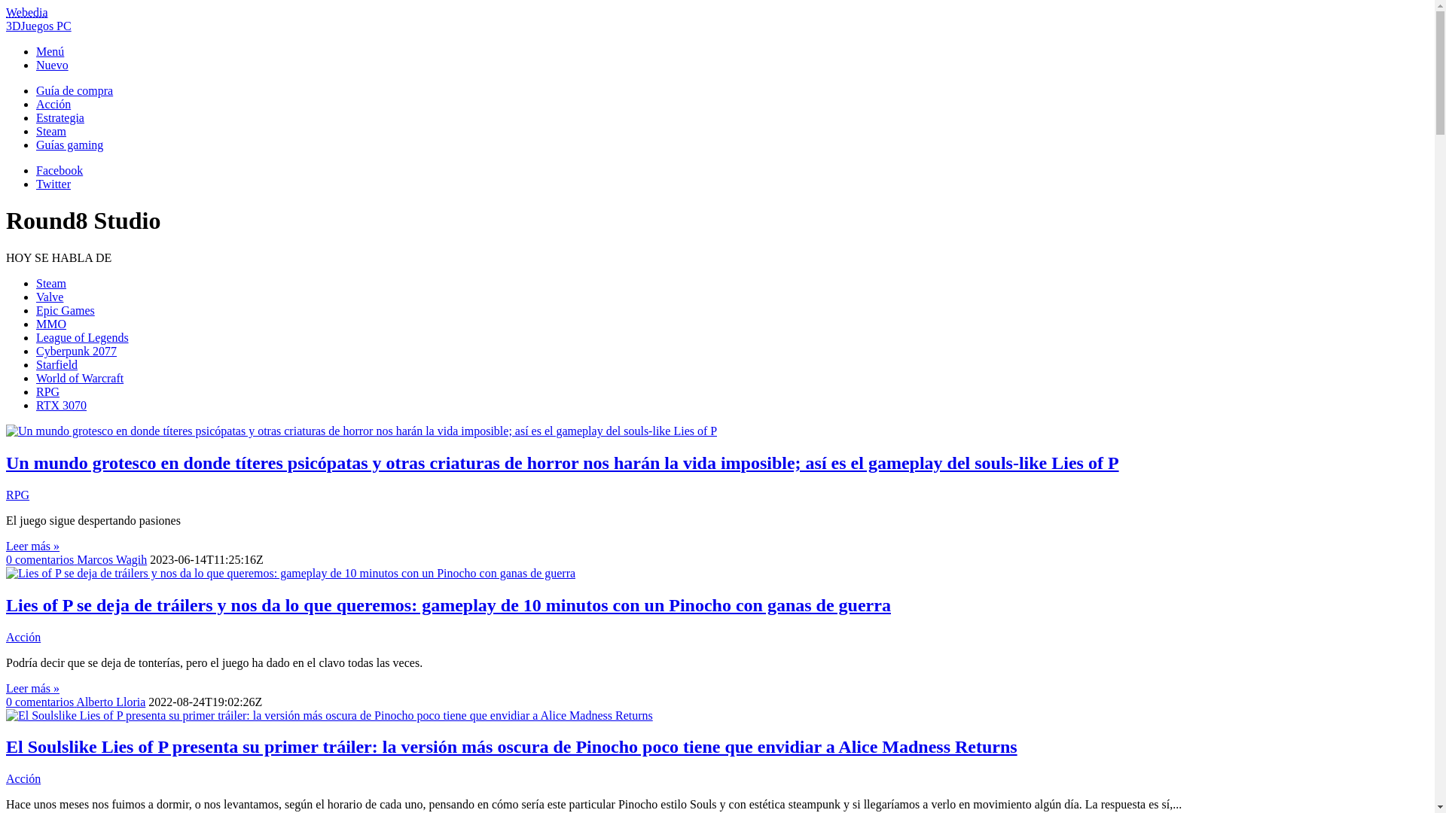 The height and width of the screenshot is (813, 1446). What do you see at coordinates (18, 495) in the screenshot?
I see `RPG` at bounding box center [18, 495].